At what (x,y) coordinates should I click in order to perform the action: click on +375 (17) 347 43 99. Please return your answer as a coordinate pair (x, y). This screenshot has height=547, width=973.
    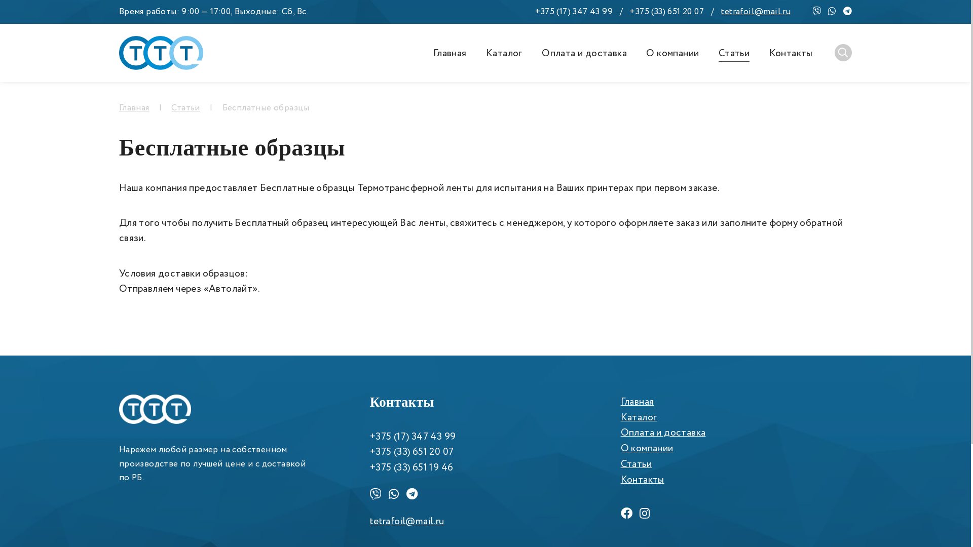
    Looking at the image, I should click on (413, 437).